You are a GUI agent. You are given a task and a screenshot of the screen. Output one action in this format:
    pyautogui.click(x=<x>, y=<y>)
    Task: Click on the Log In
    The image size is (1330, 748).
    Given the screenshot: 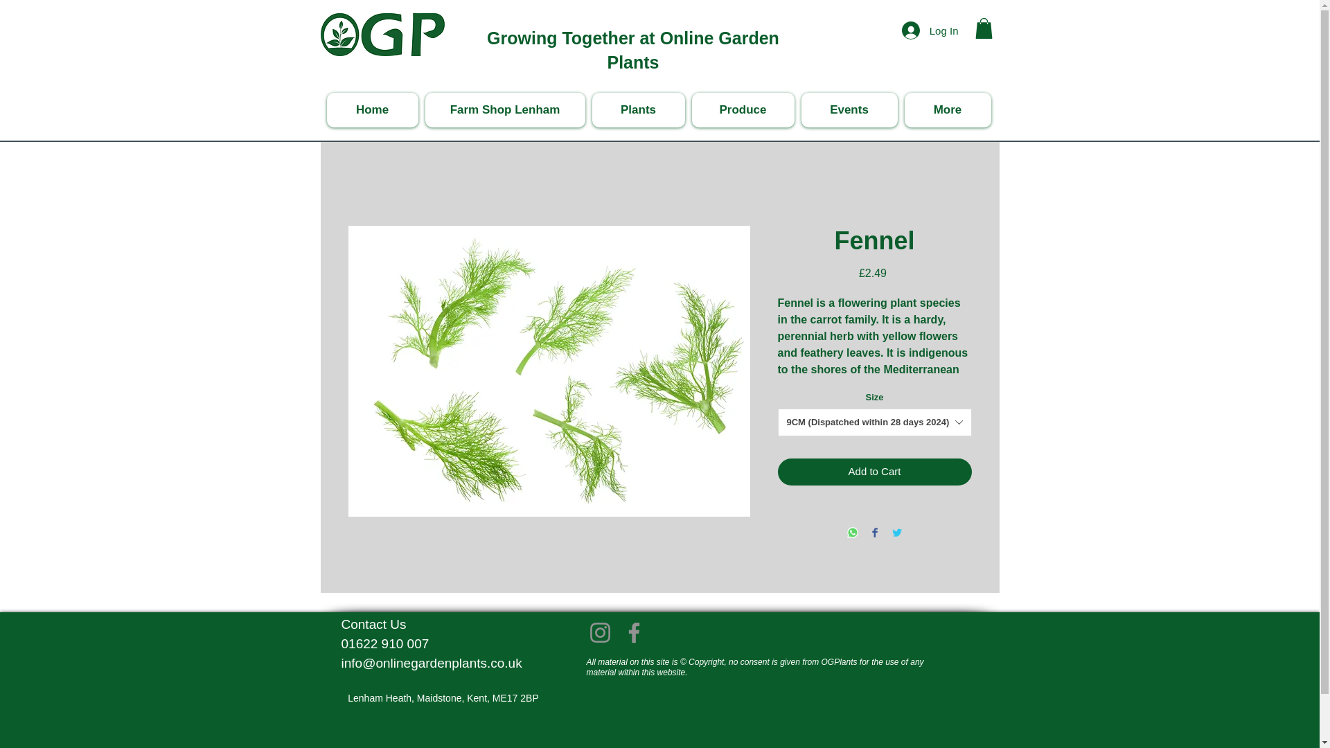 What is the action you would take?
    pyautogui.click(x=930, y=30)
    